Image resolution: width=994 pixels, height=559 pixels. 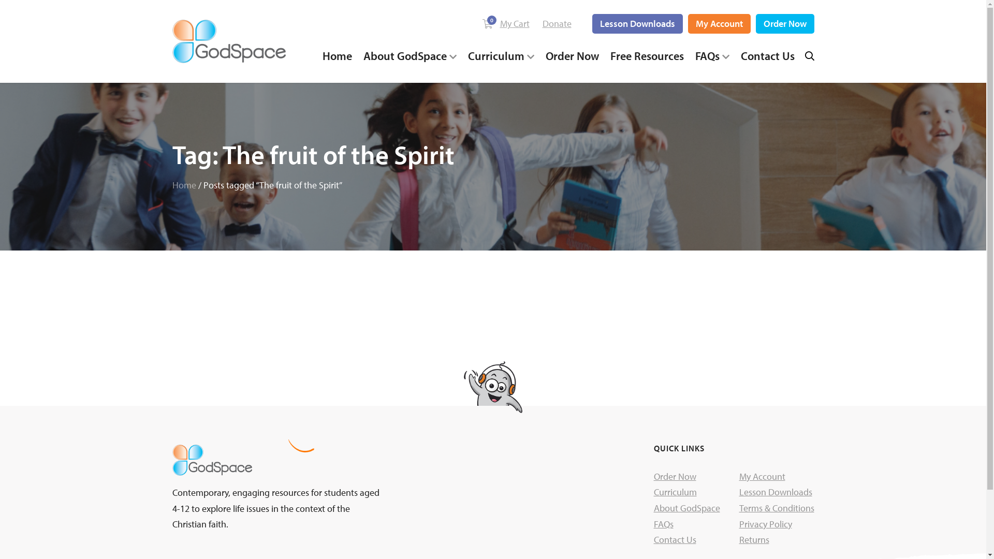 What do you see at coordinates (675, 492) in the screenshot?
I see `Curriculum` at bounding box center [675, 492].